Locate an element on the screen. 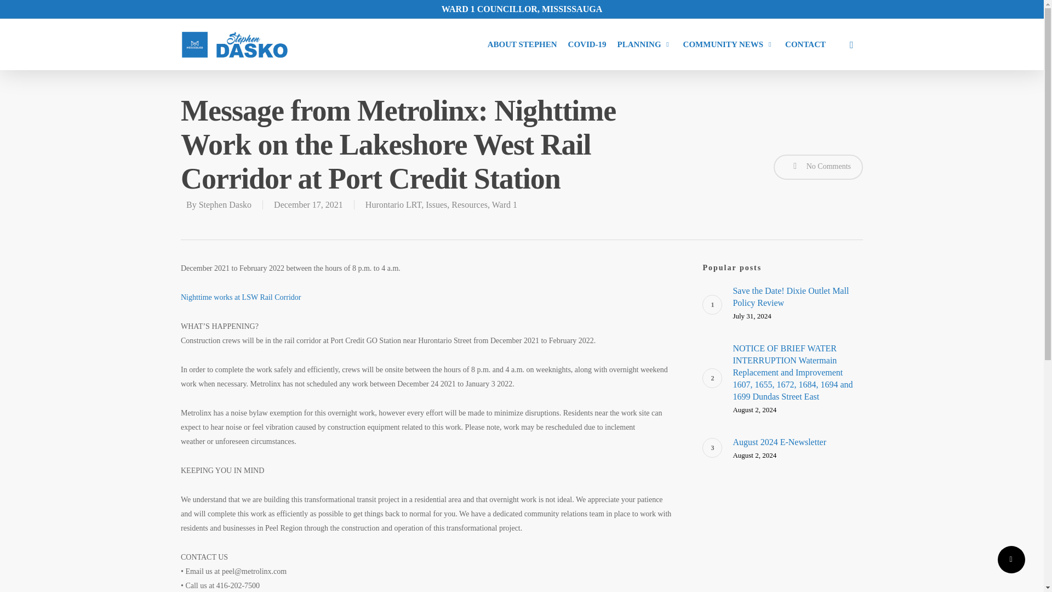 The height and width of the screenshot is (592, 1052). Stephen Dasko is located at coordinates (522, 44).